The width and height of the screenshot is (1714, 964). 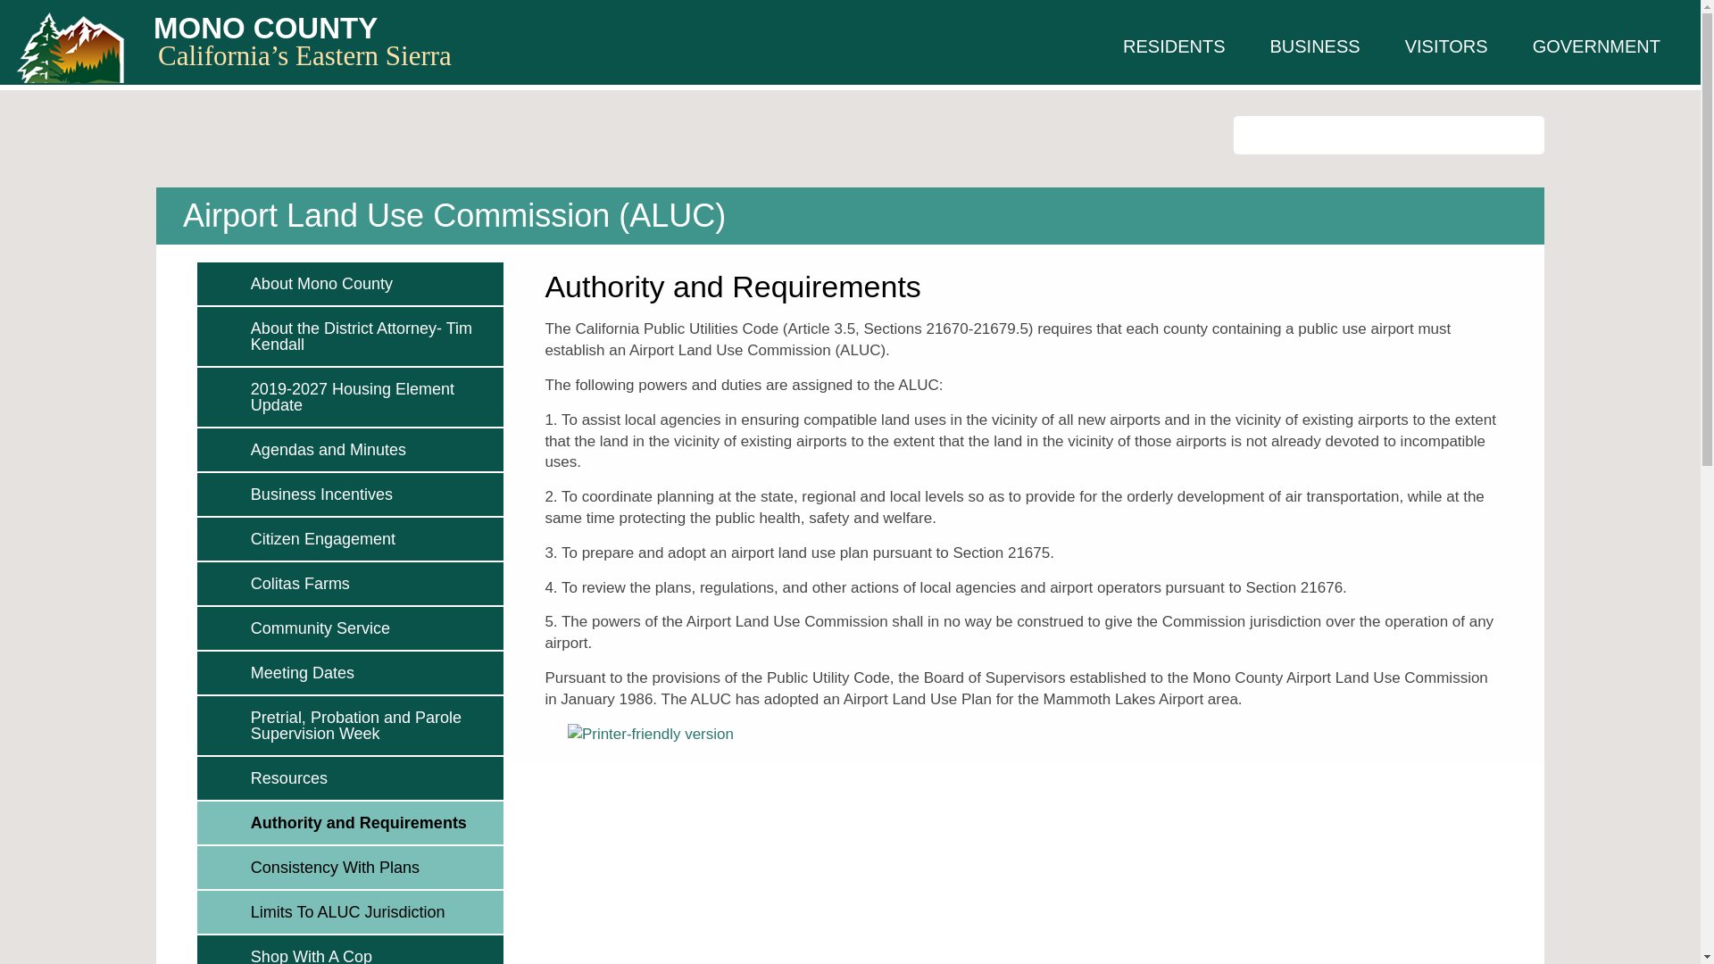 What do you see at coordinates (1525, 134) in the screenshot?
I see `Search` at bounding box center [1525, 134].